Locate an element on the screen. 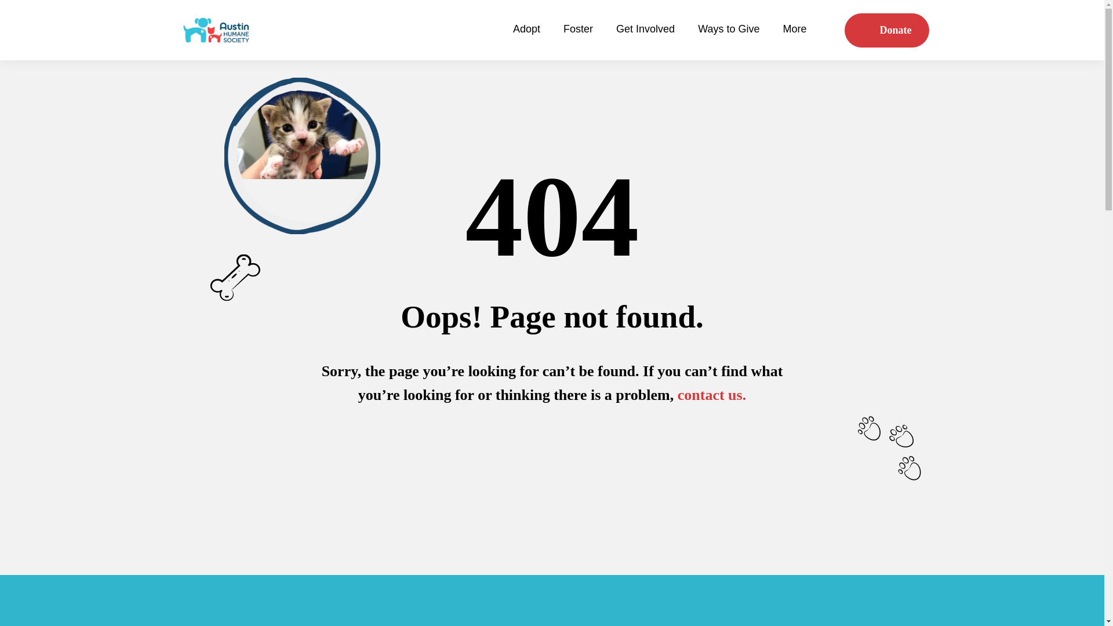 This screenshot has width=1113, height=626. Donate is located at coordinates (886, 30).